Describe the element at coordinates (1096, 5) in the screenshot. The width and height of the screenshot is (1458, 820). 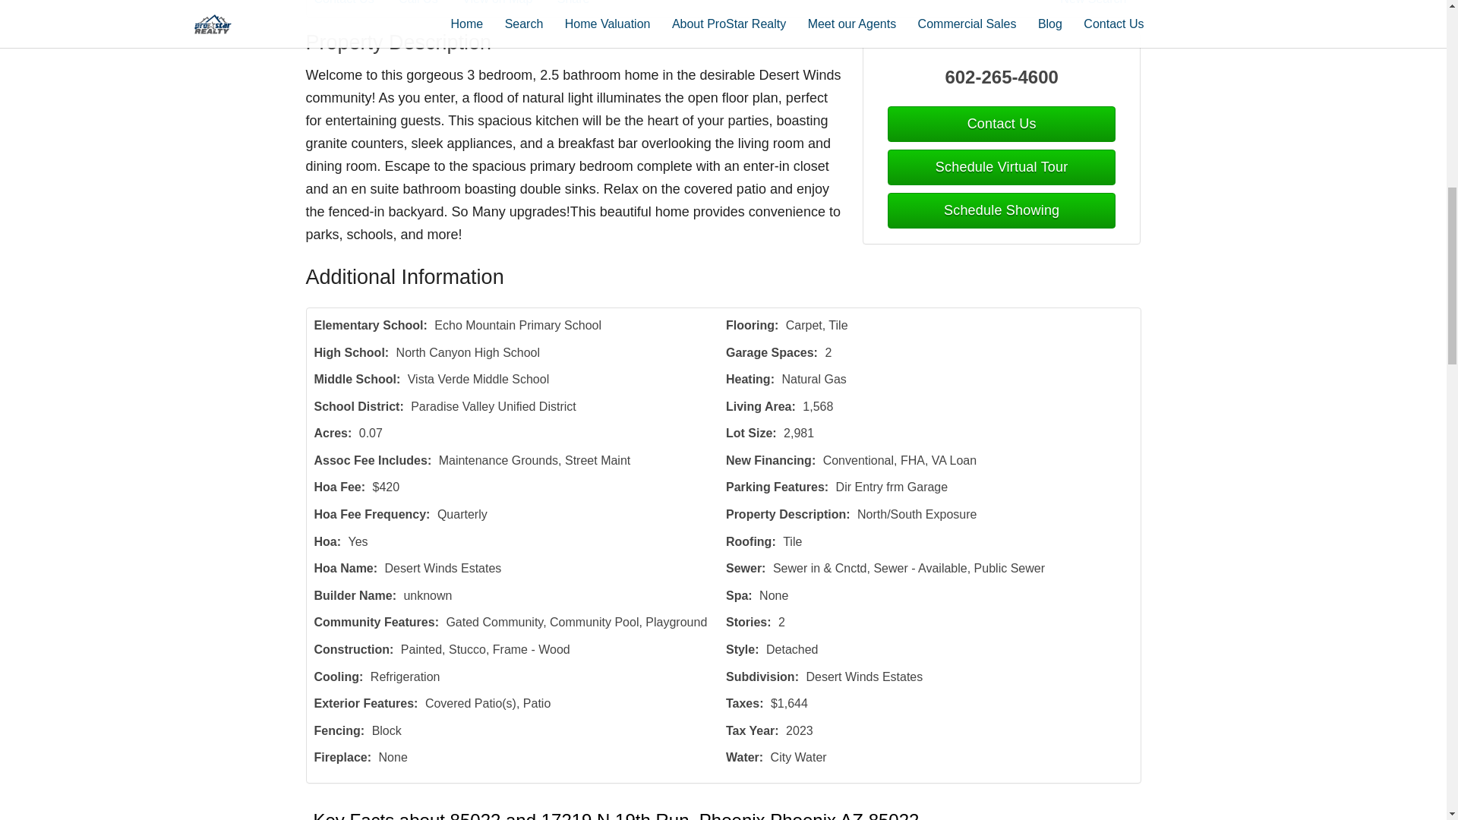
I see `New Search` at that location.